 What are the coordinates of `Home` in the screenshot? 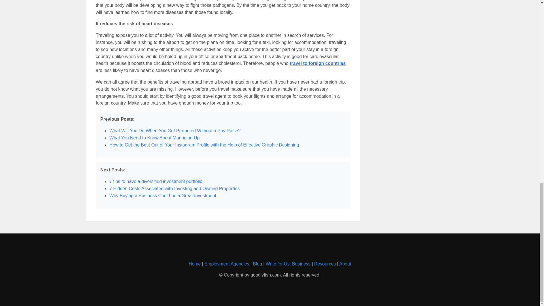 It's located at (195, 264).